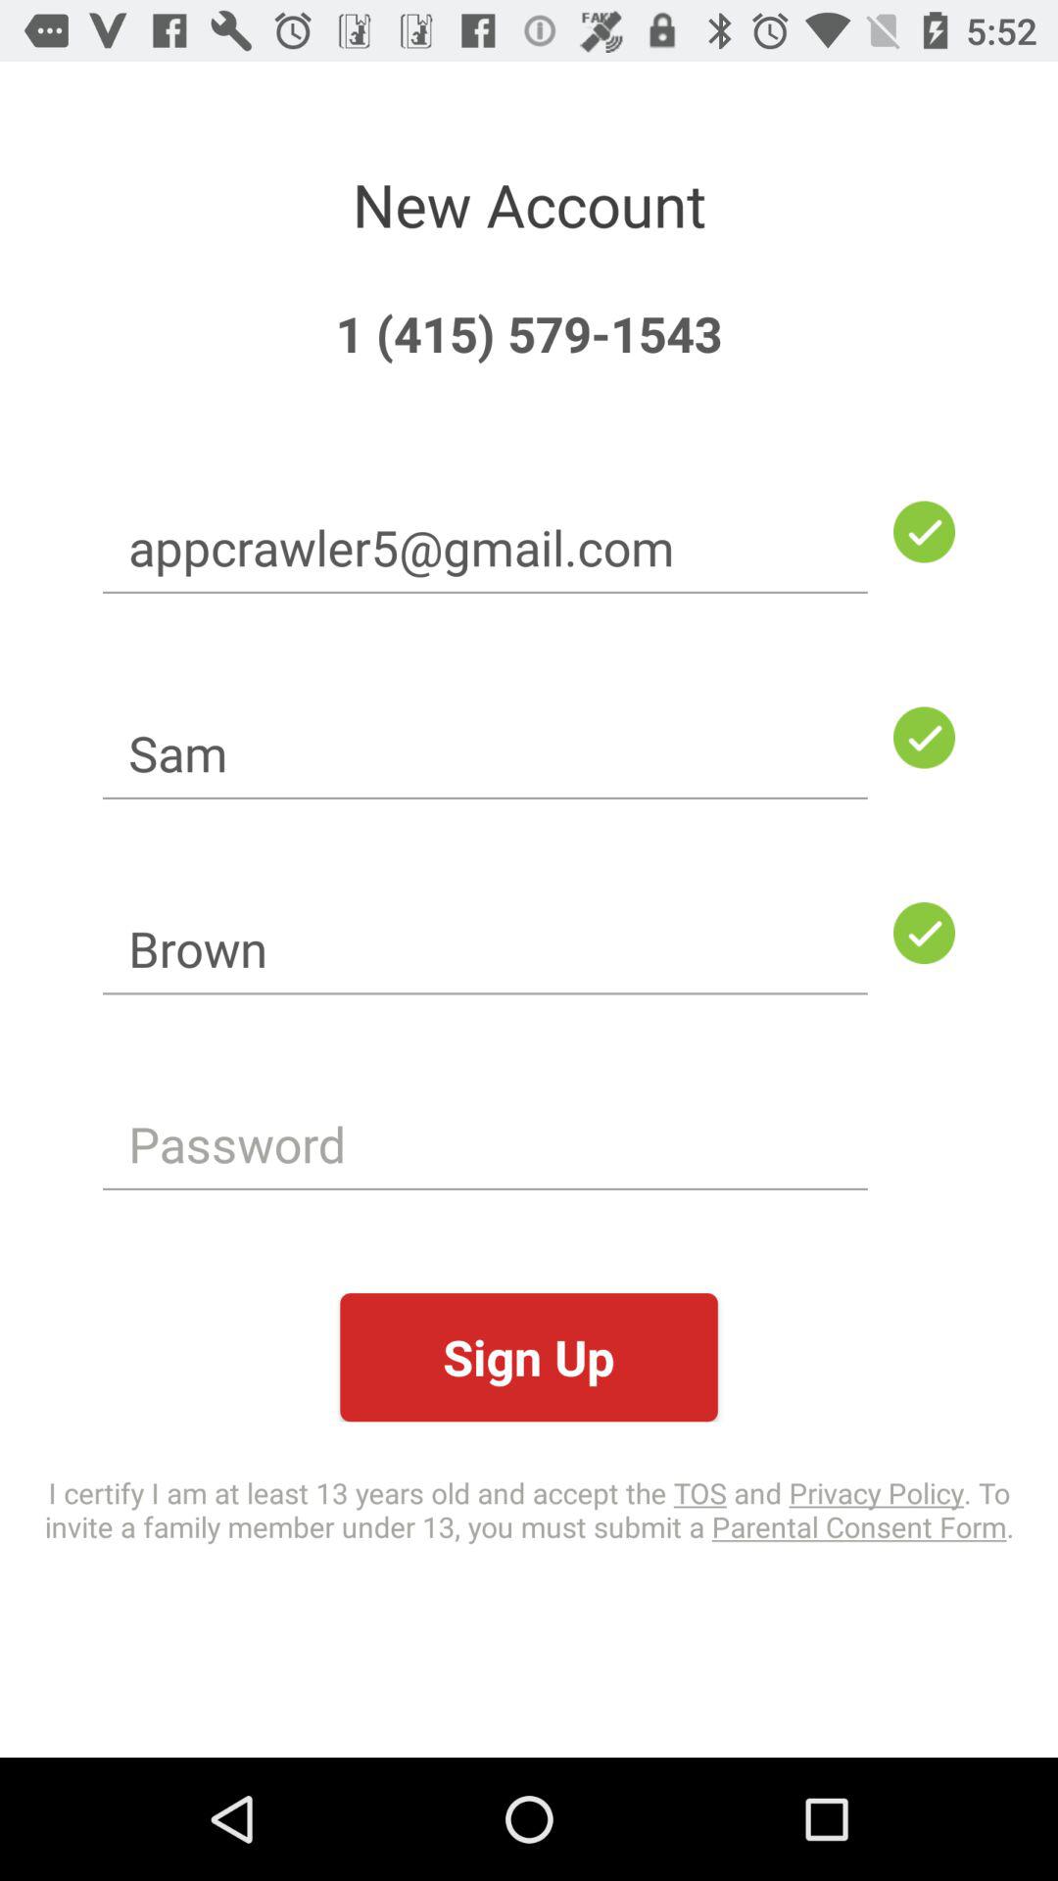 This screenshot has height=1881, width=1058. Describe the element at coordinates (485, 547) in the screenshot. I see `launch the appcrawler5@gmail.com icon` at that location.